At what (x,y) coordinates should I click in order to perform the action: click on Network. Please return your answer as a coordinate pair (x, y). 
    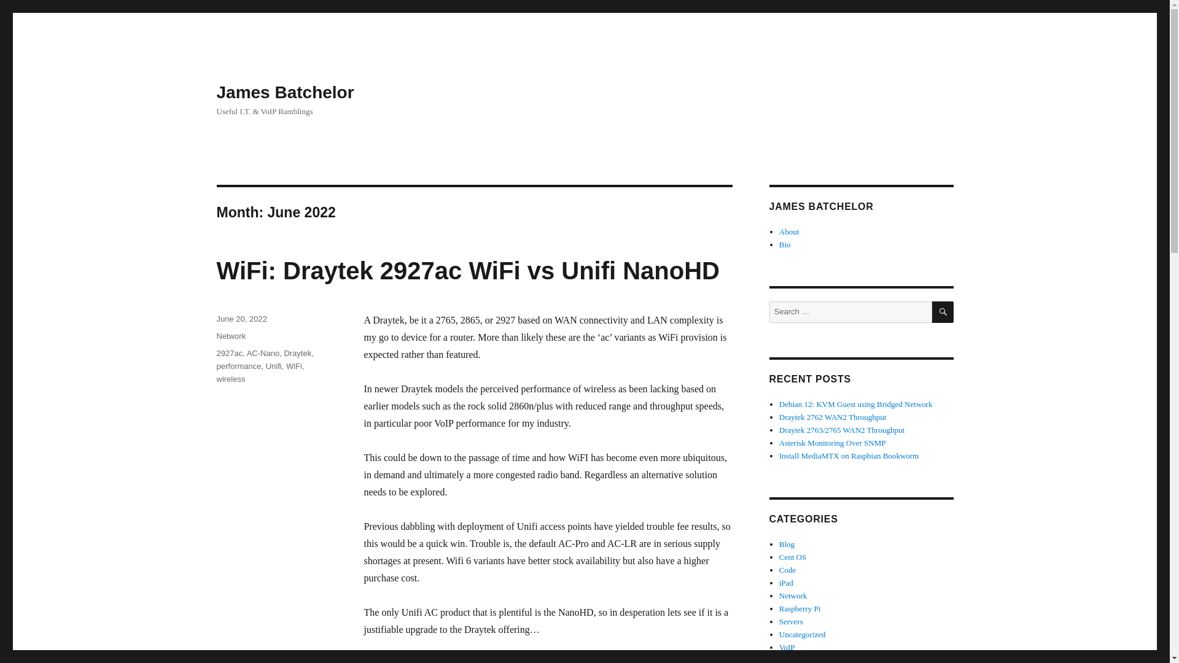
    Looking at the image, I should click on (230, 336).